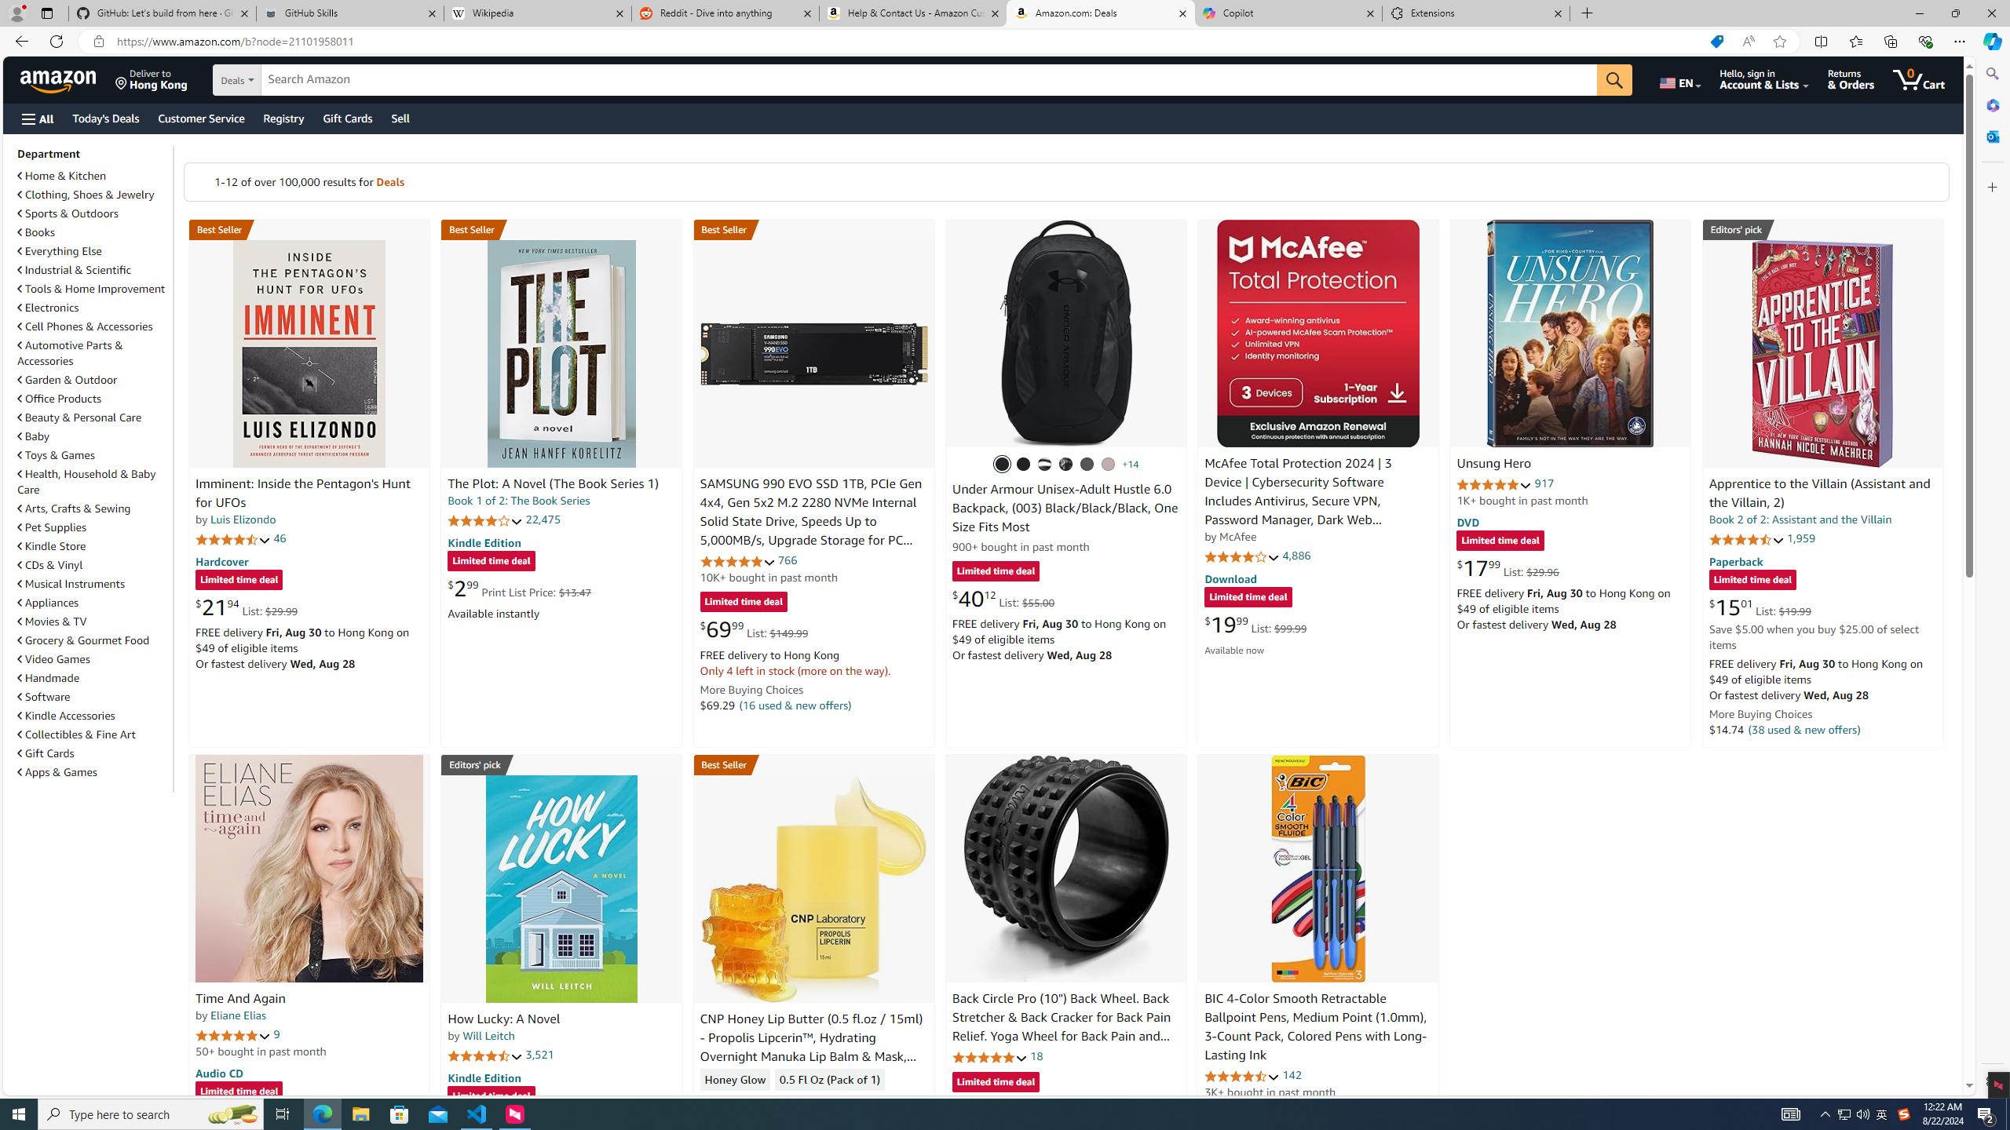  Describe the element at coordinates (93, 270) in the screenshot. I see `Industrial & Scientific` at that location.